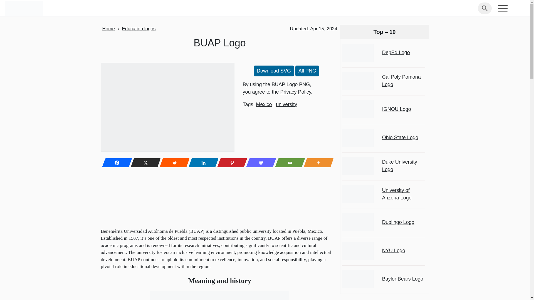 Image resolution: width=534 pixels, height=300 pixels. I want to click on IGNOU Logo, so click(402, 109).